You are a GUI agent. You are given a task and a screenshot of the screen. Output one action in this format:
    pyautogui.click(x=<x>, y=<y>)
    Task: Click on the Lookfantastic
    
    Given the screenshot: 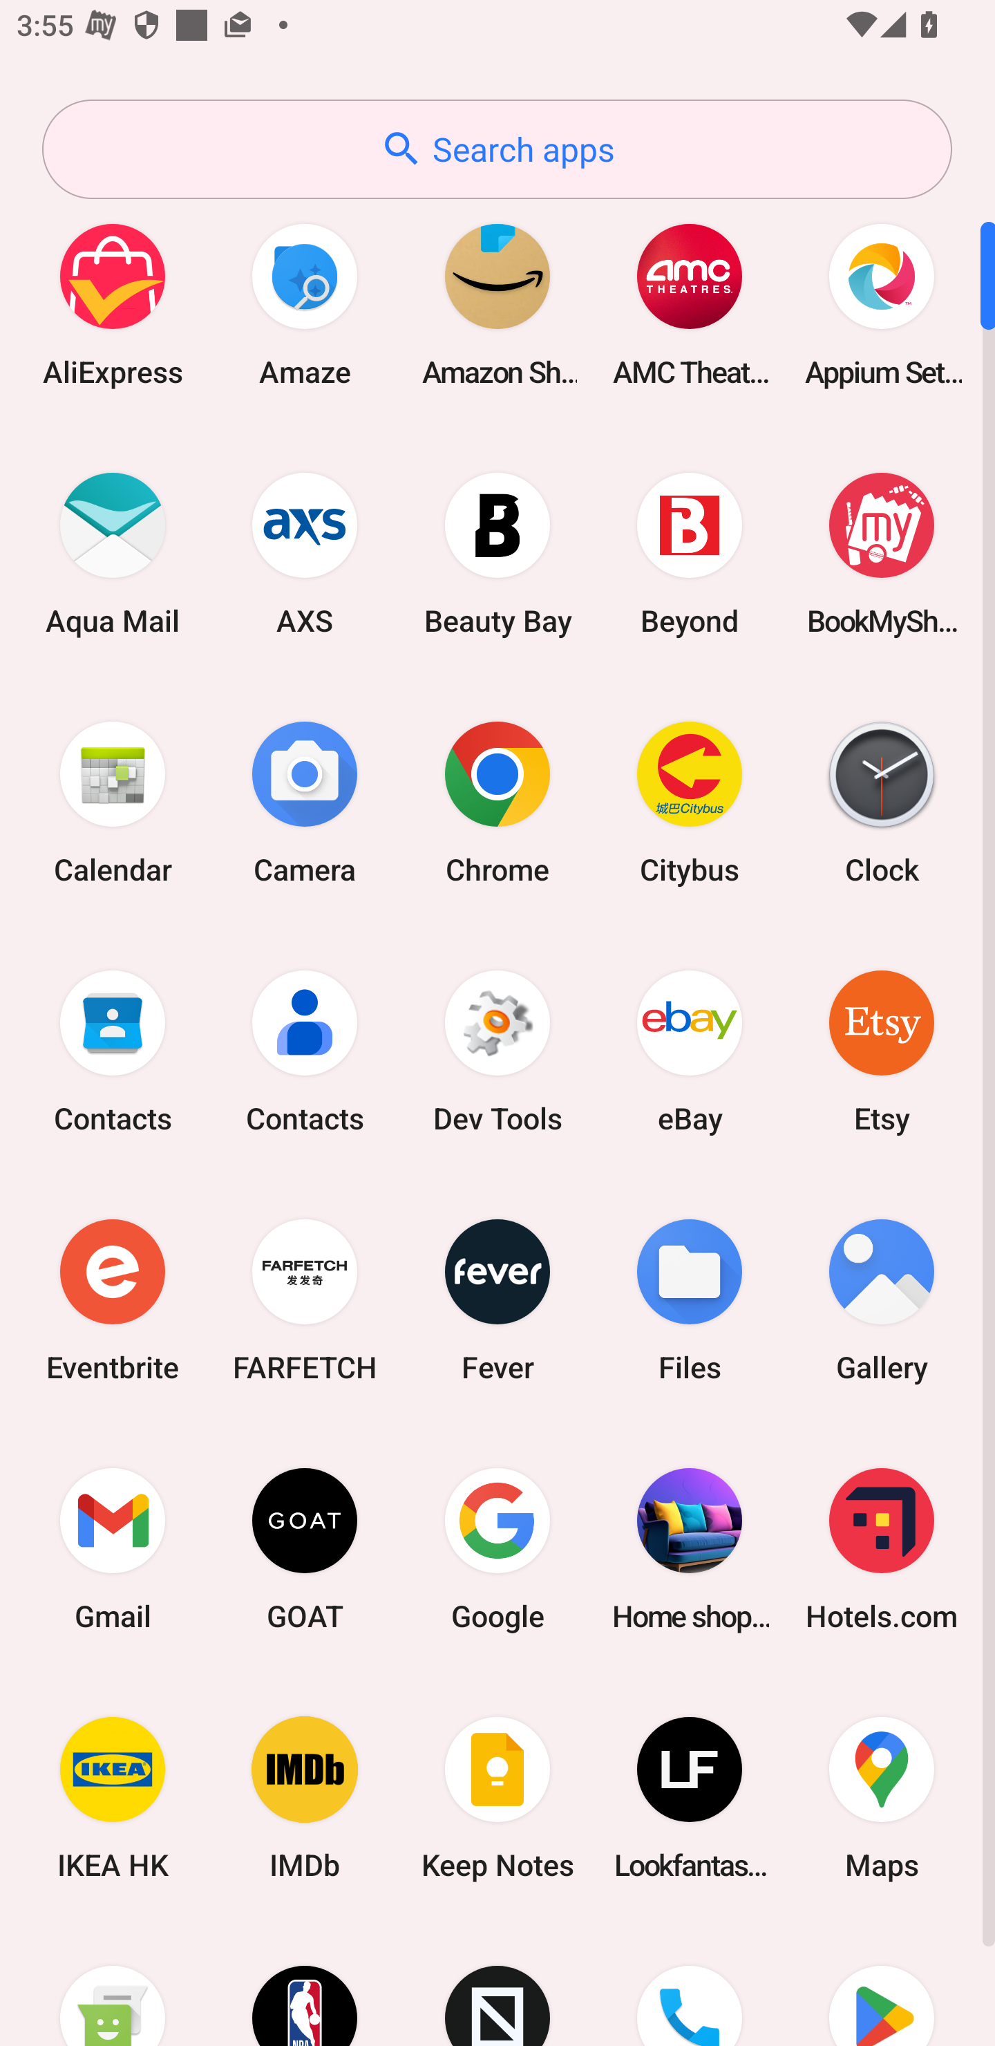 What is the action you would take?
    pyautogui.click(x=690, y=1799)
    